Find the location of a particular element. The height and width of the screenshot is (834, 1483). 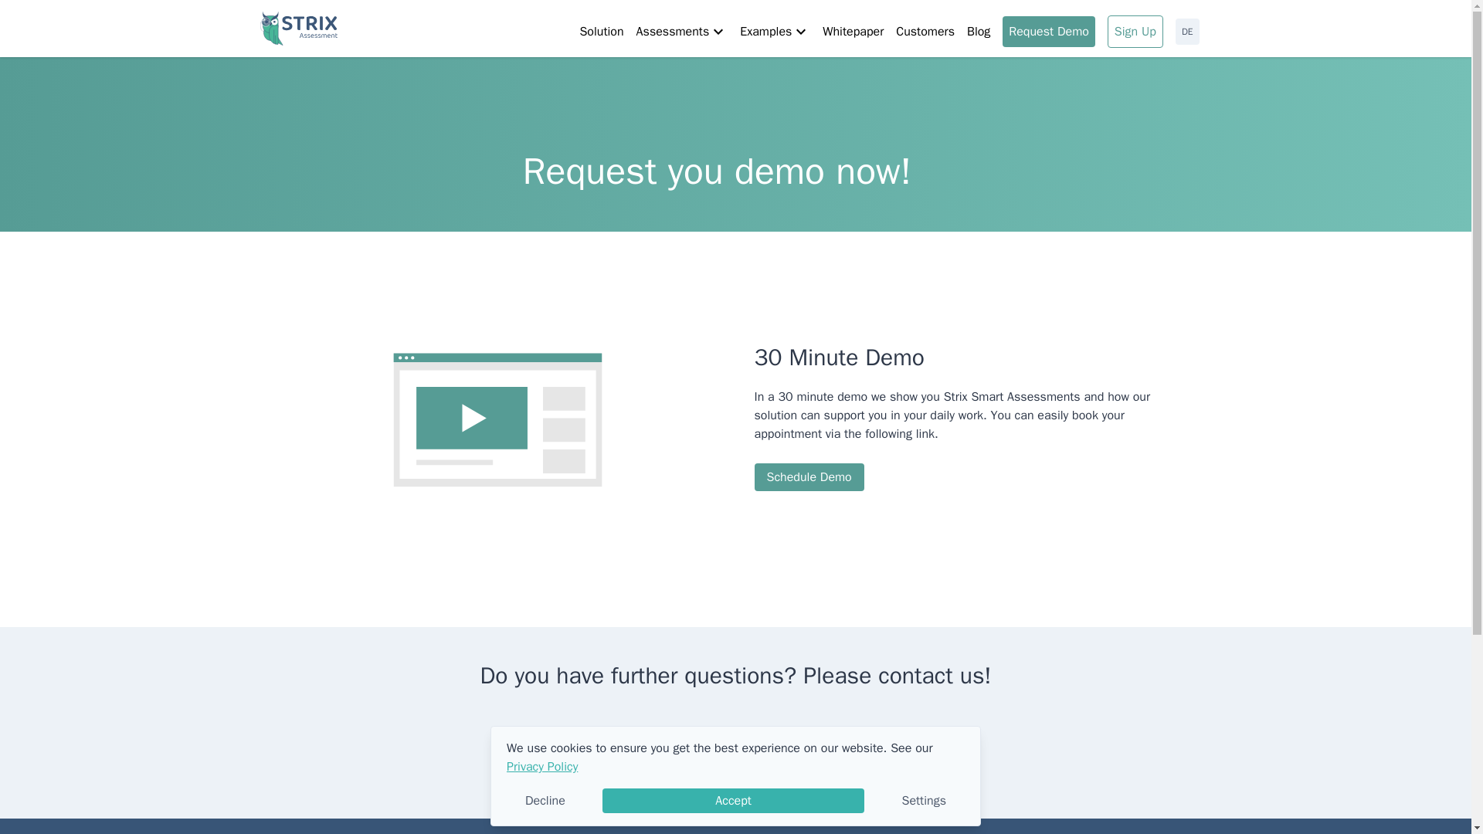

Blog is located at coordinates (978, 31).